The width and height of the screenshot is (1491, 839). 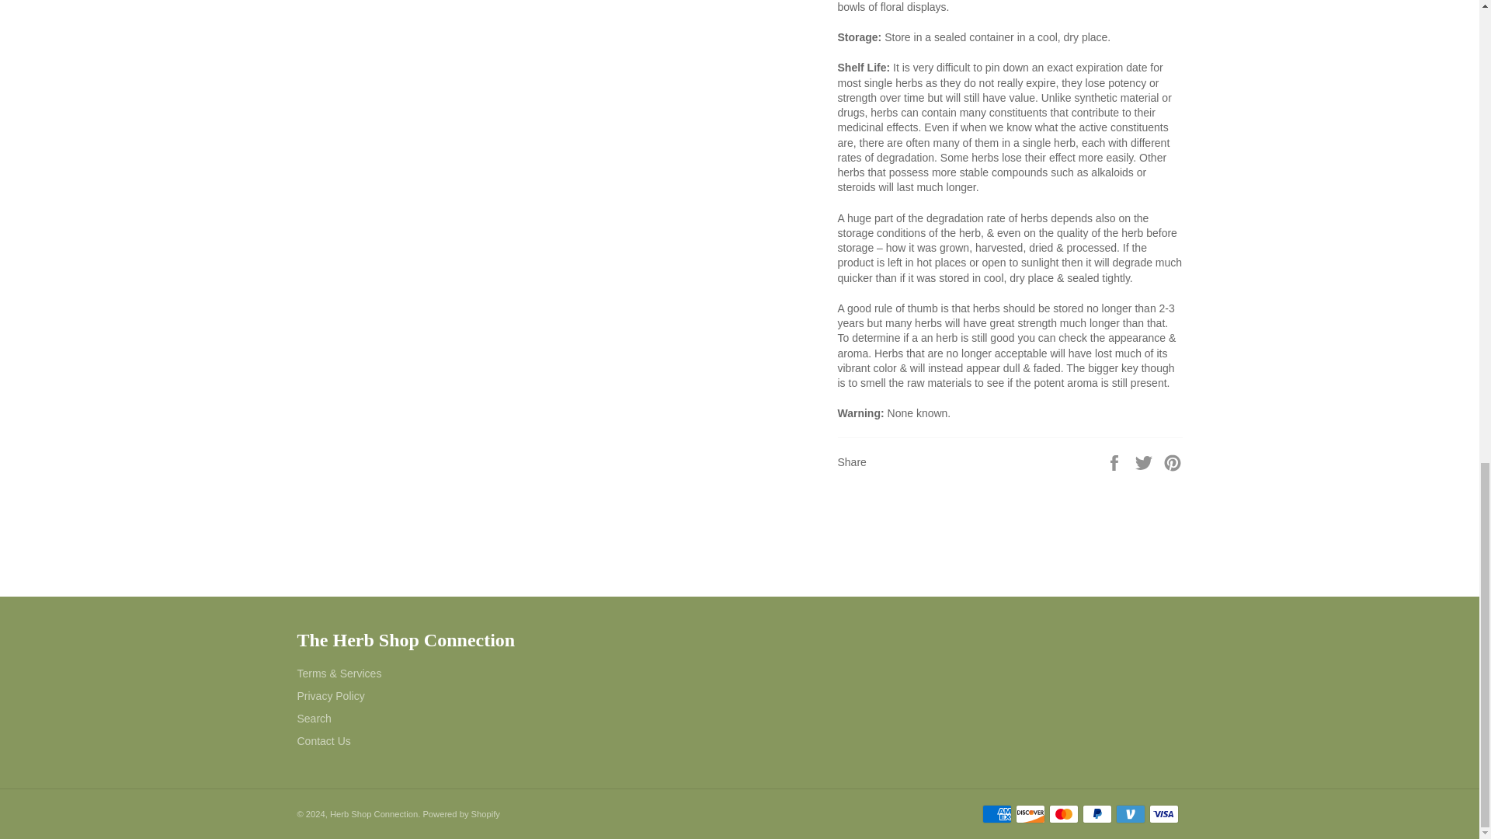 What do you see at coordinates (1115, 461) in the screenshot?
I see `Share on Facebook` at bounding box center [1115, 461].